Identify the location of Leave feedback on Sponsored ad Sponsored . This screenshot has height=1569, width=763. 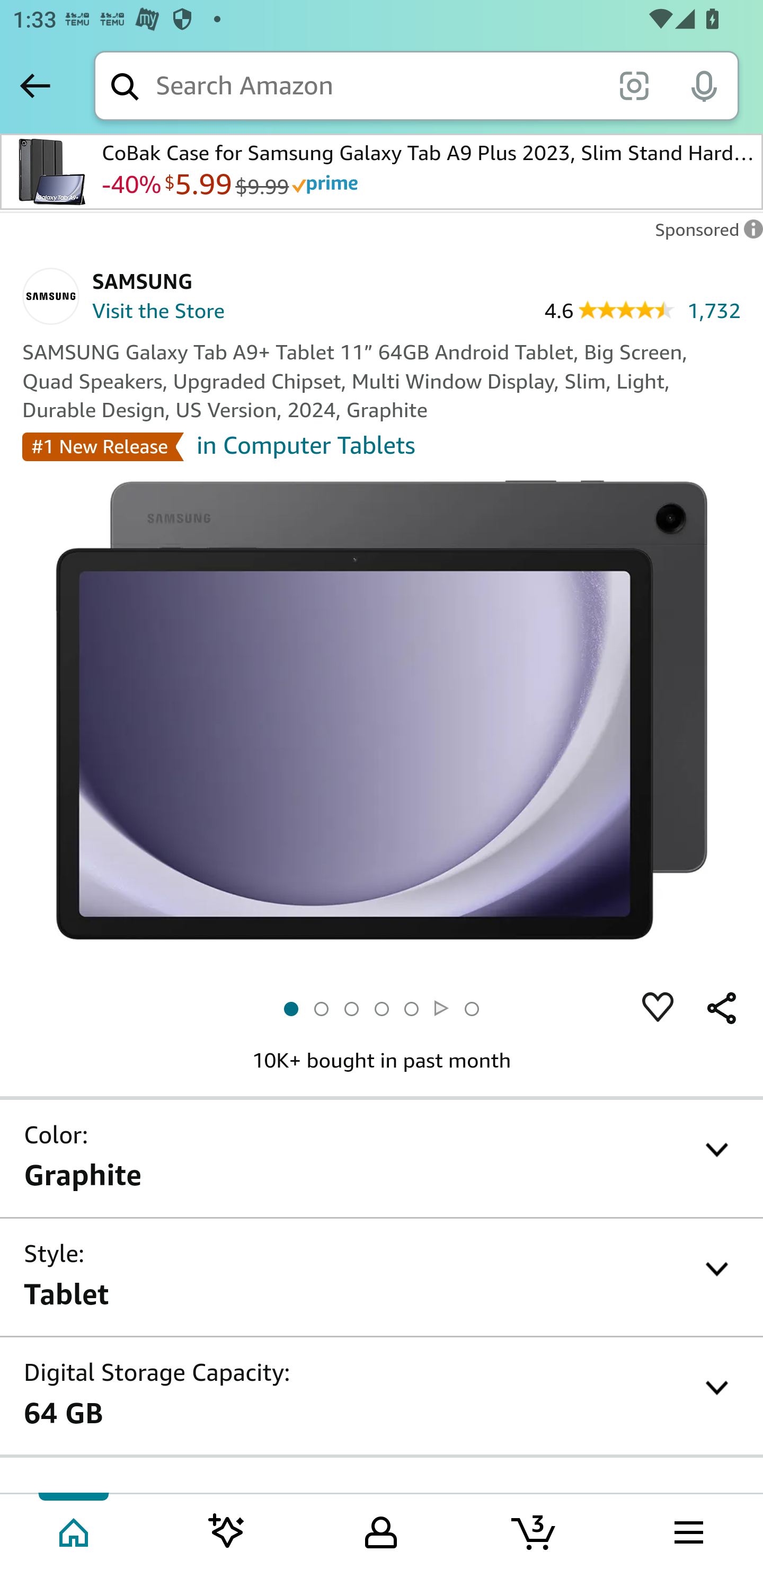
(704, 234).